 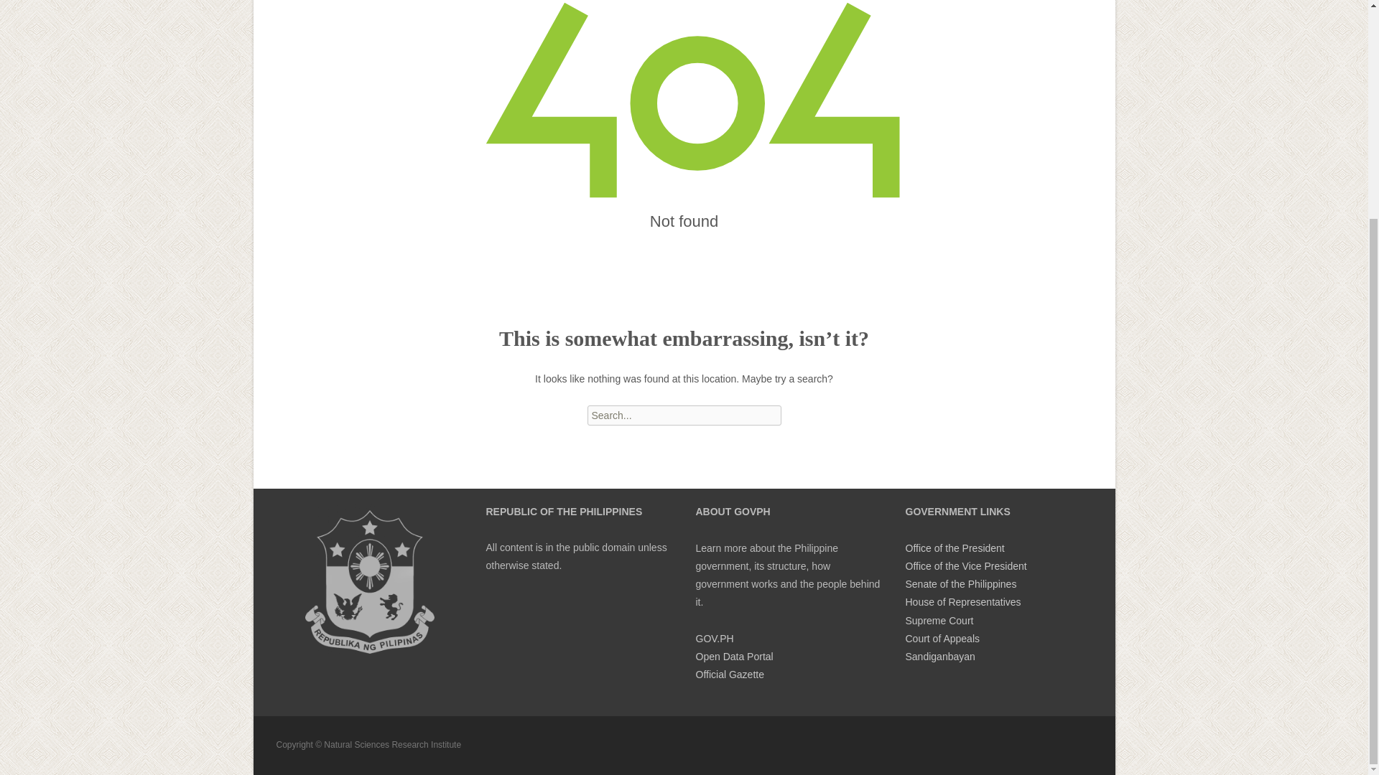 What do you see at coordinates (962, 601) in the screenshot?
I see `House of Representatives` at bounding box center [962, 601].